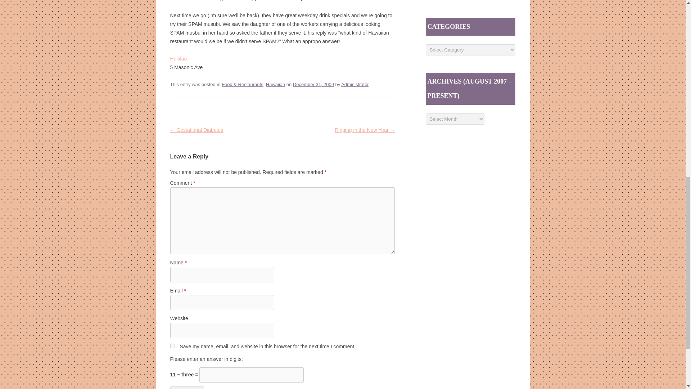 Image resolution: width=691 pixels, height=389 pixels. What do you see at coordinates (313, 84) in the screenshot?
I see `December 31, 2009` at bounding box center [313, 84].